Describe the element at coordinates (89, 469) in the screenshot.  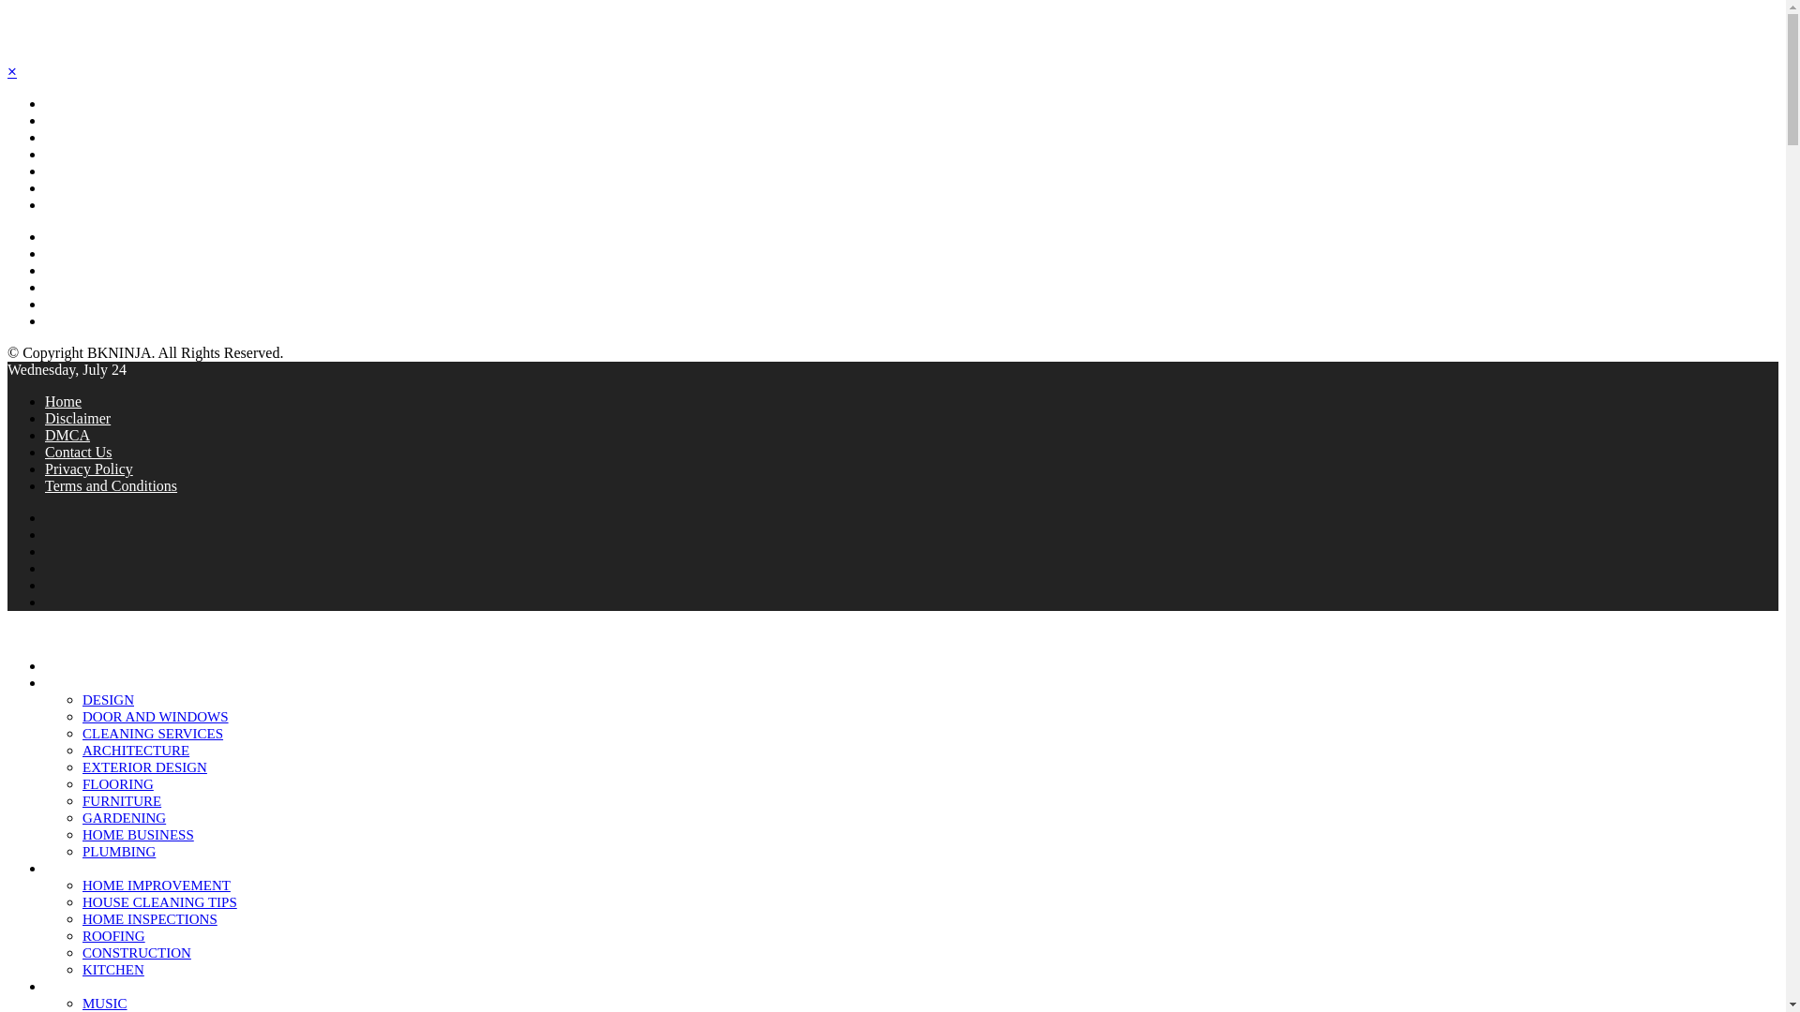
I see `Privacy Policy` at that location.